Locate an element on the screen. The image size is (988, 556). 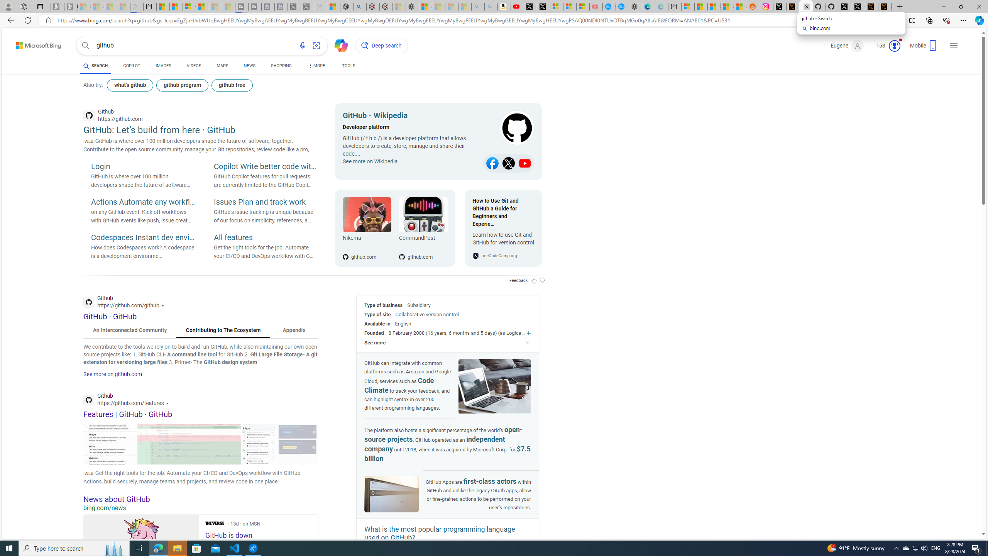
New tab - Sleeping is located at coordinates (320, 7).